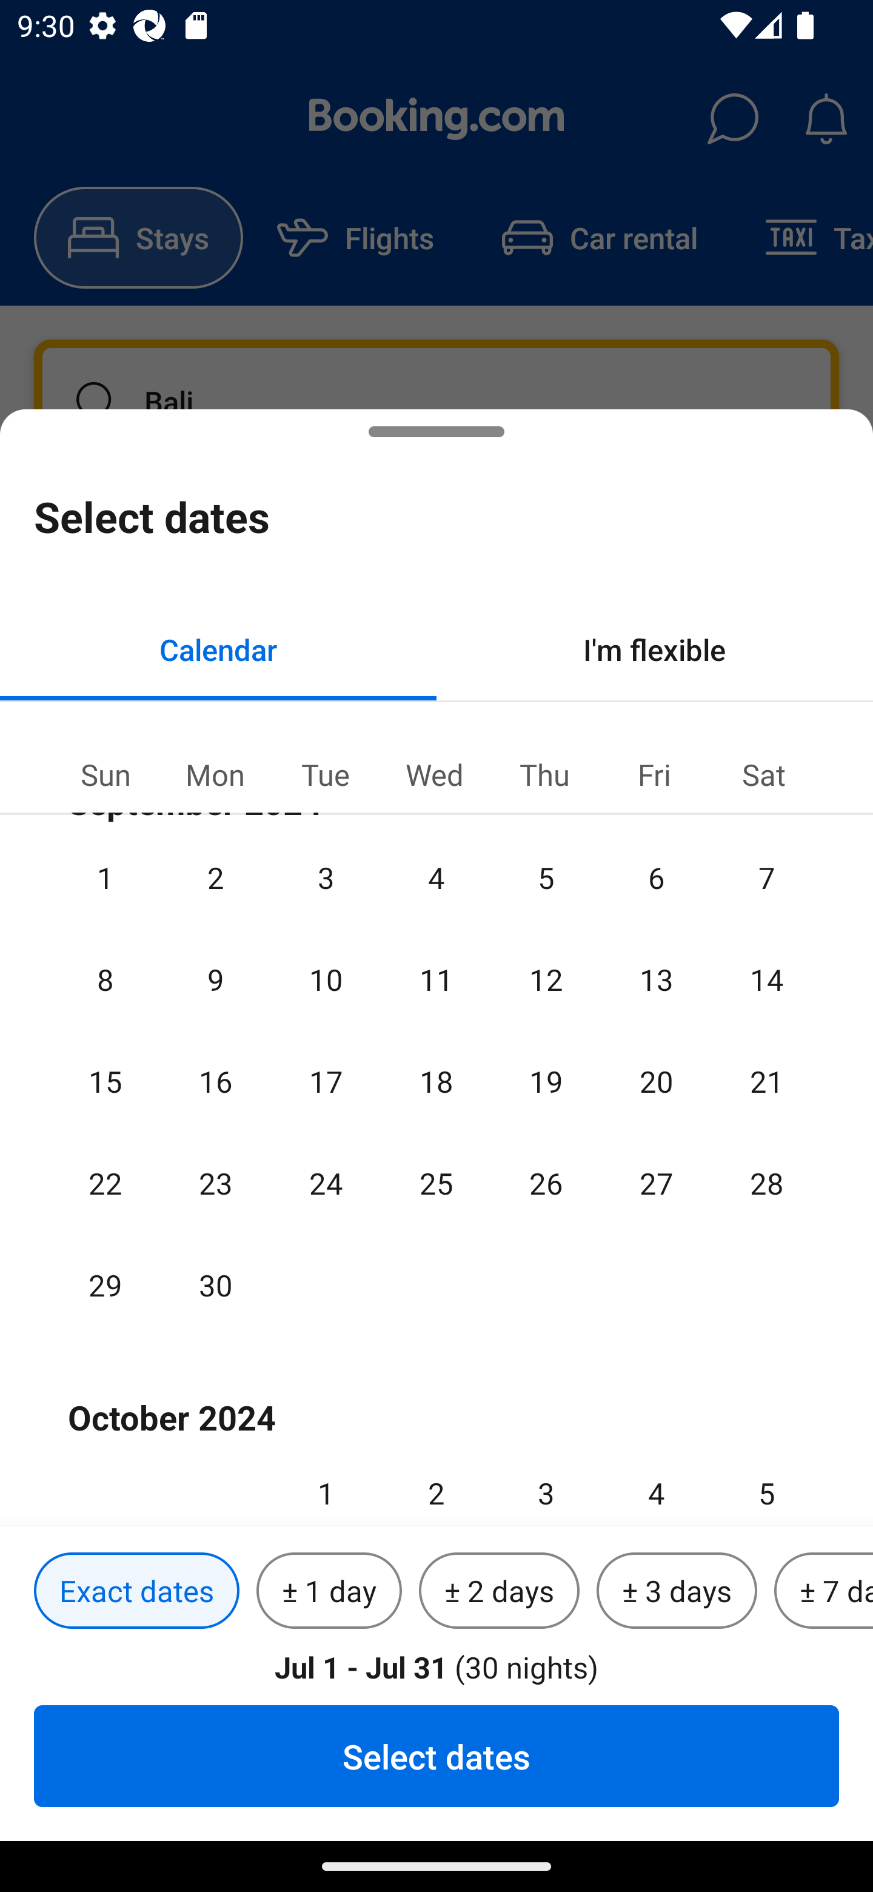  I want to click on Exact dates, so click(136, 1591).